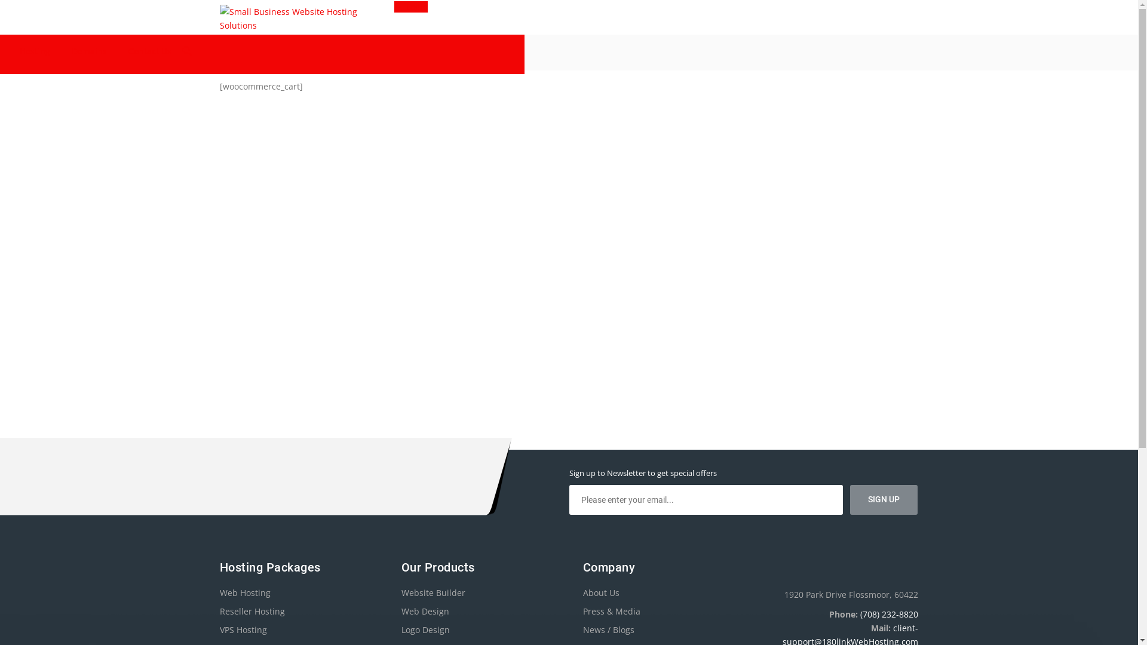 This screenshot has height=645, width=1147. I want to click on Contact Us, so click(150, 54).